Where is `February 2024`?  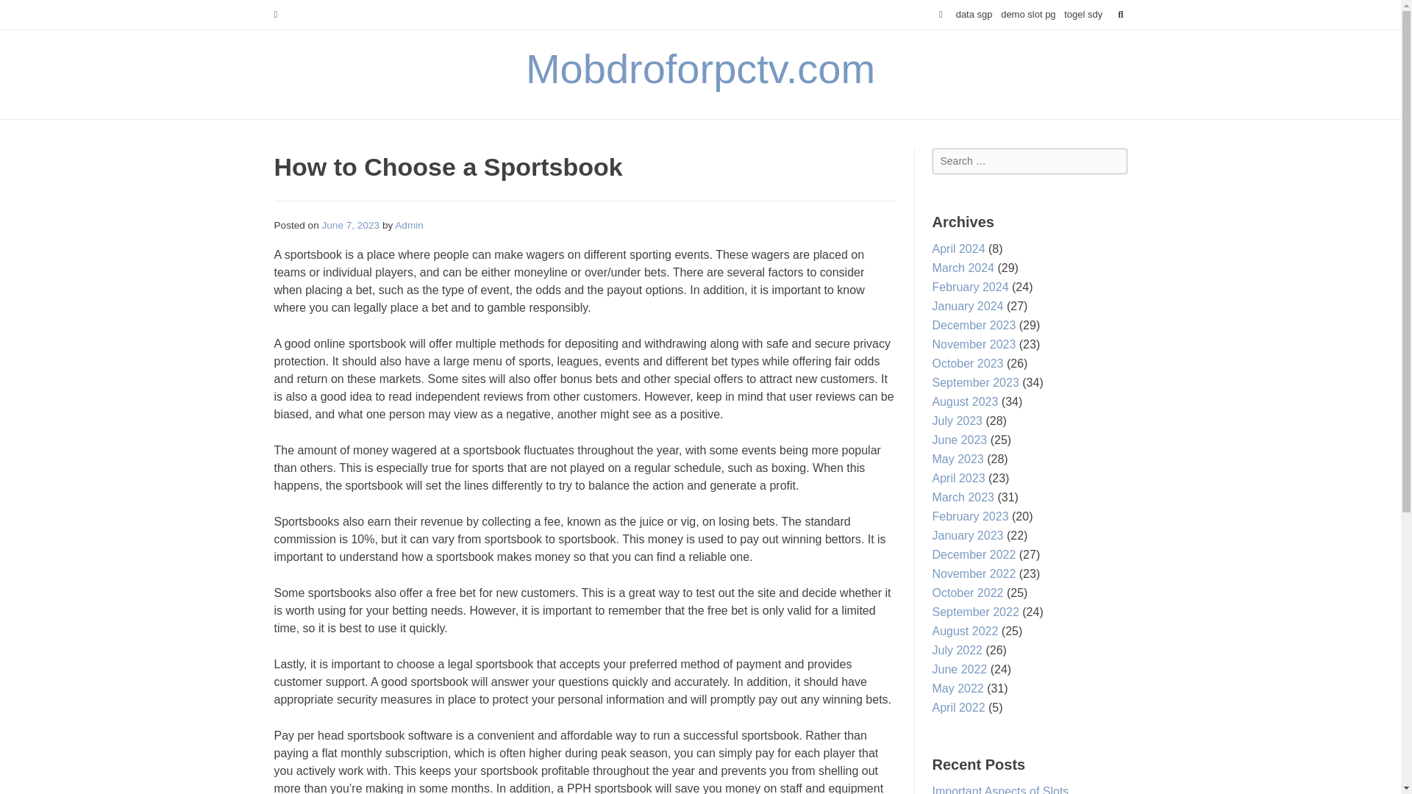 February 2024 is located at coordinates (971, 287).